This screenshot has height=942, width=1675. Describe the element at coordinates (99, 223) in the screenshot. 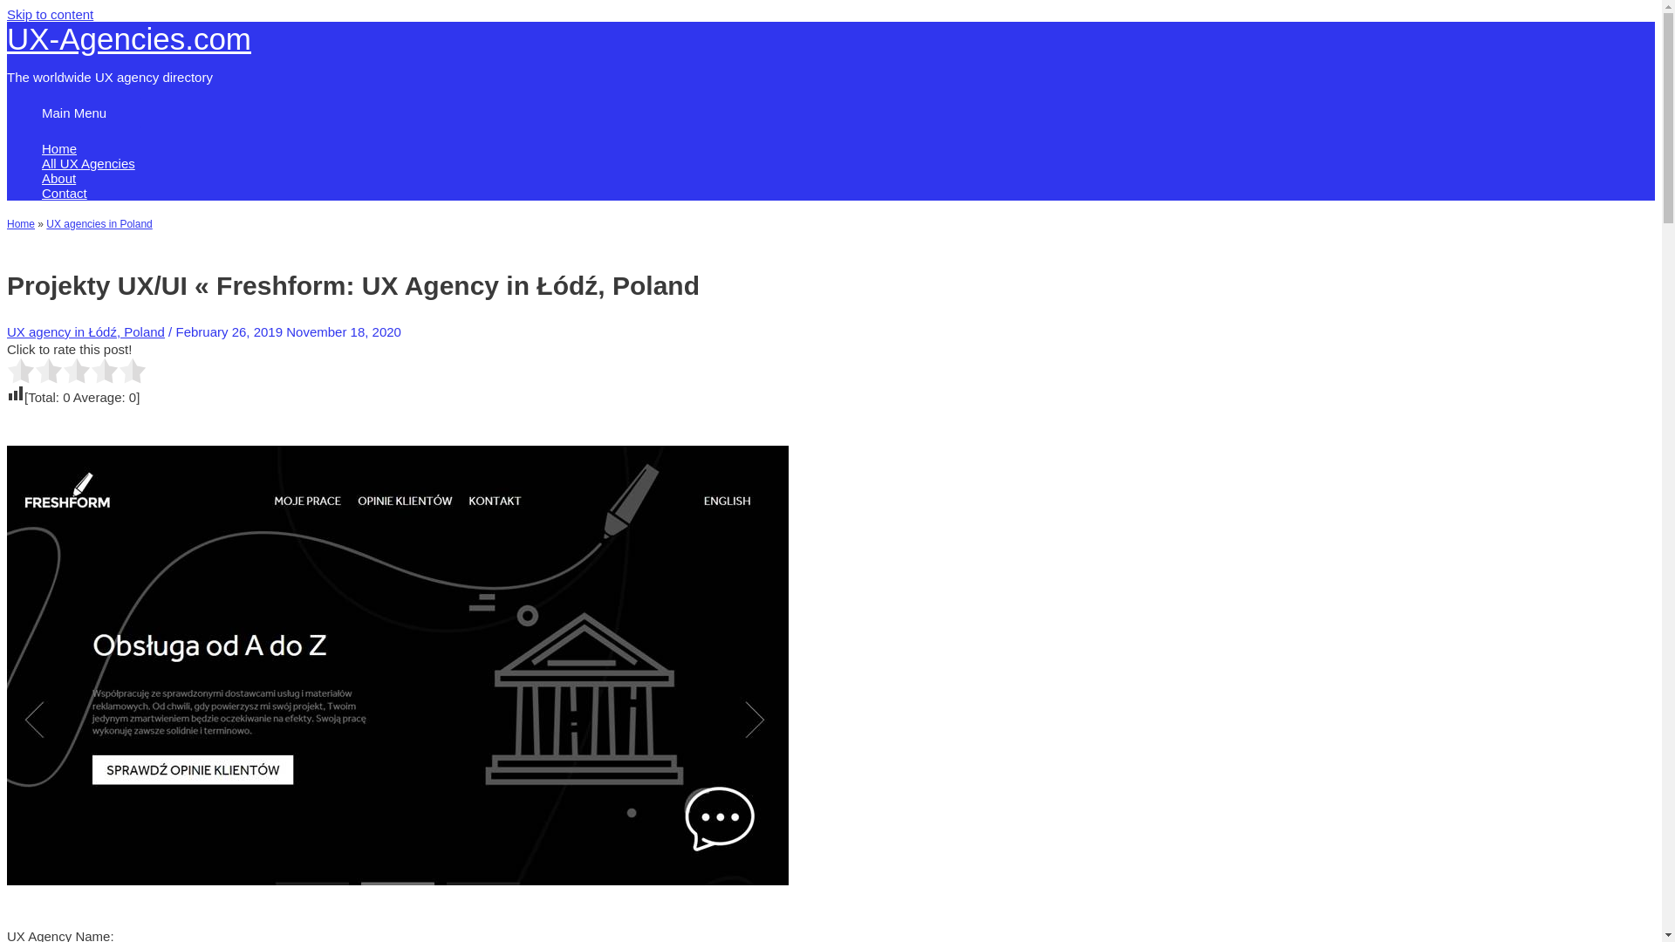

I see `UX agencies in Poland` at that location.